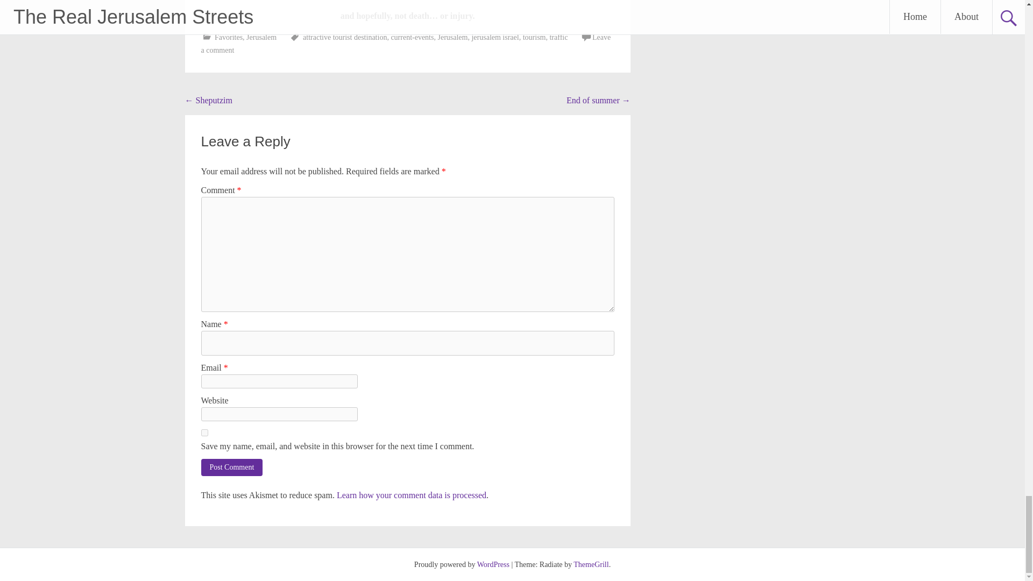 The image size is (1033, 581). Describe the element at coordinates (412, 37) in the screenshot. I see `current-events` at that location.